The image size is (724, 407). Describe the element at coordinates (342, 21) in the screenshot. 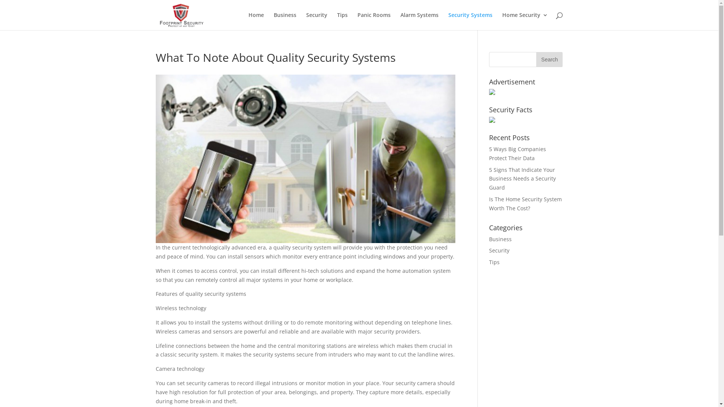

I see `Tips` at that location.